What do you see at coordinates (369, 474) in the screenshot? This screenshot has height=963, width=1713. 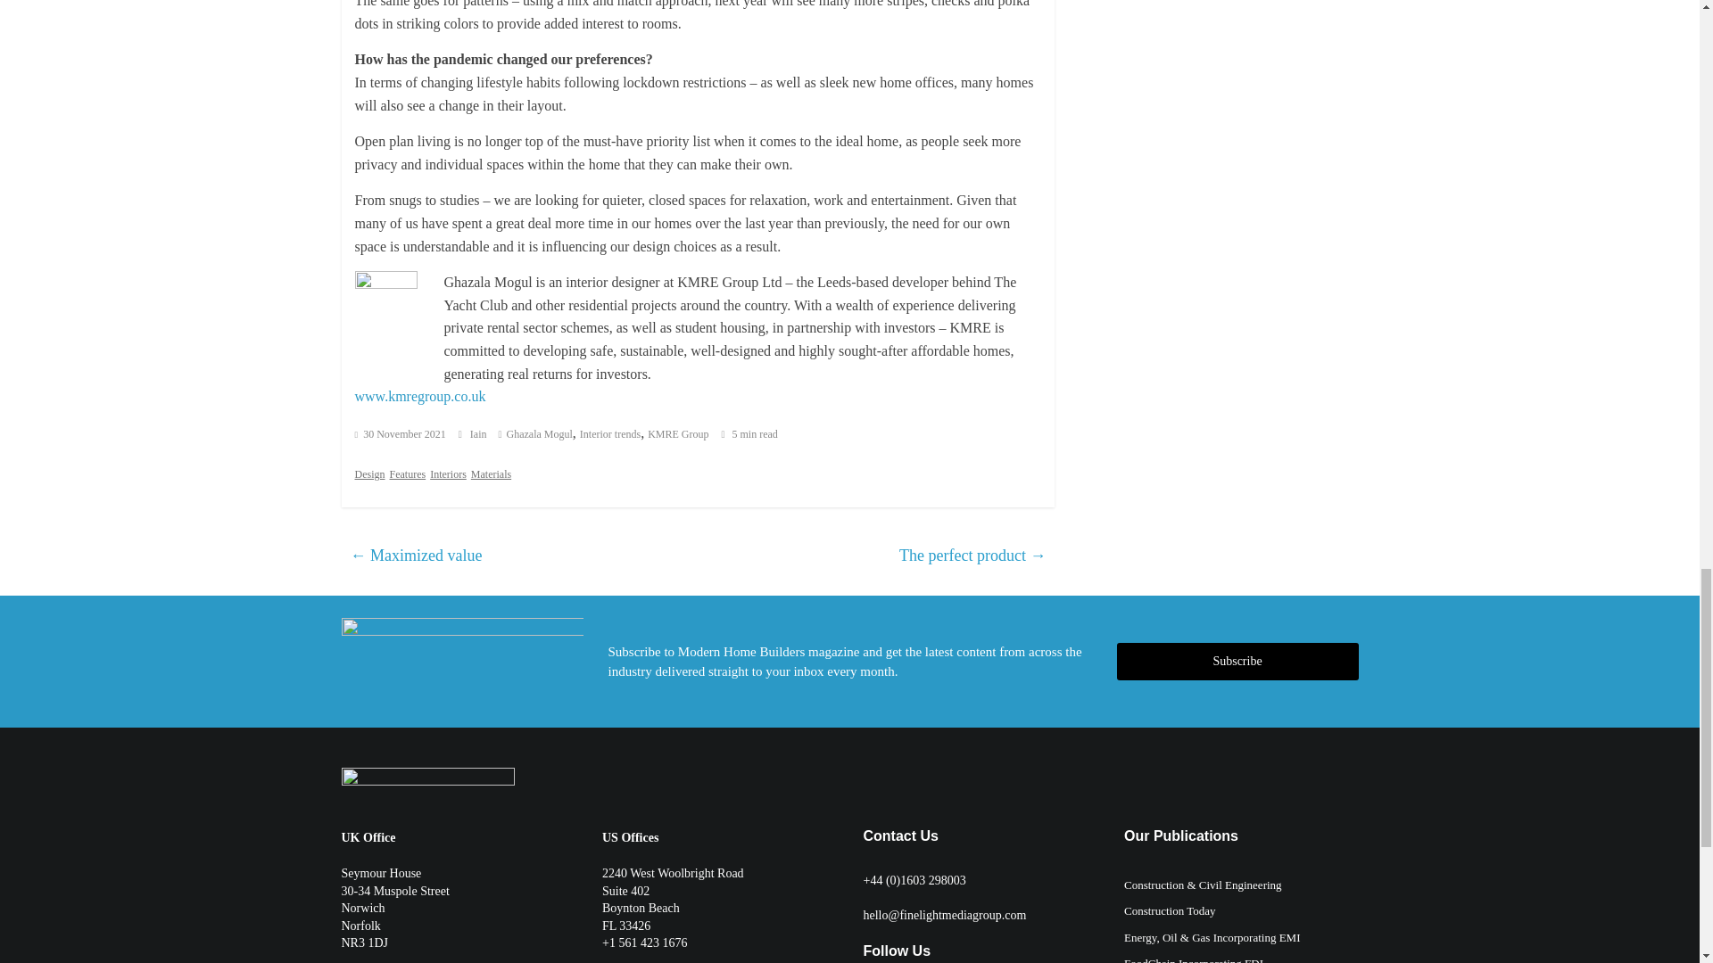 I see `Design` at bounding box center [369, 474].